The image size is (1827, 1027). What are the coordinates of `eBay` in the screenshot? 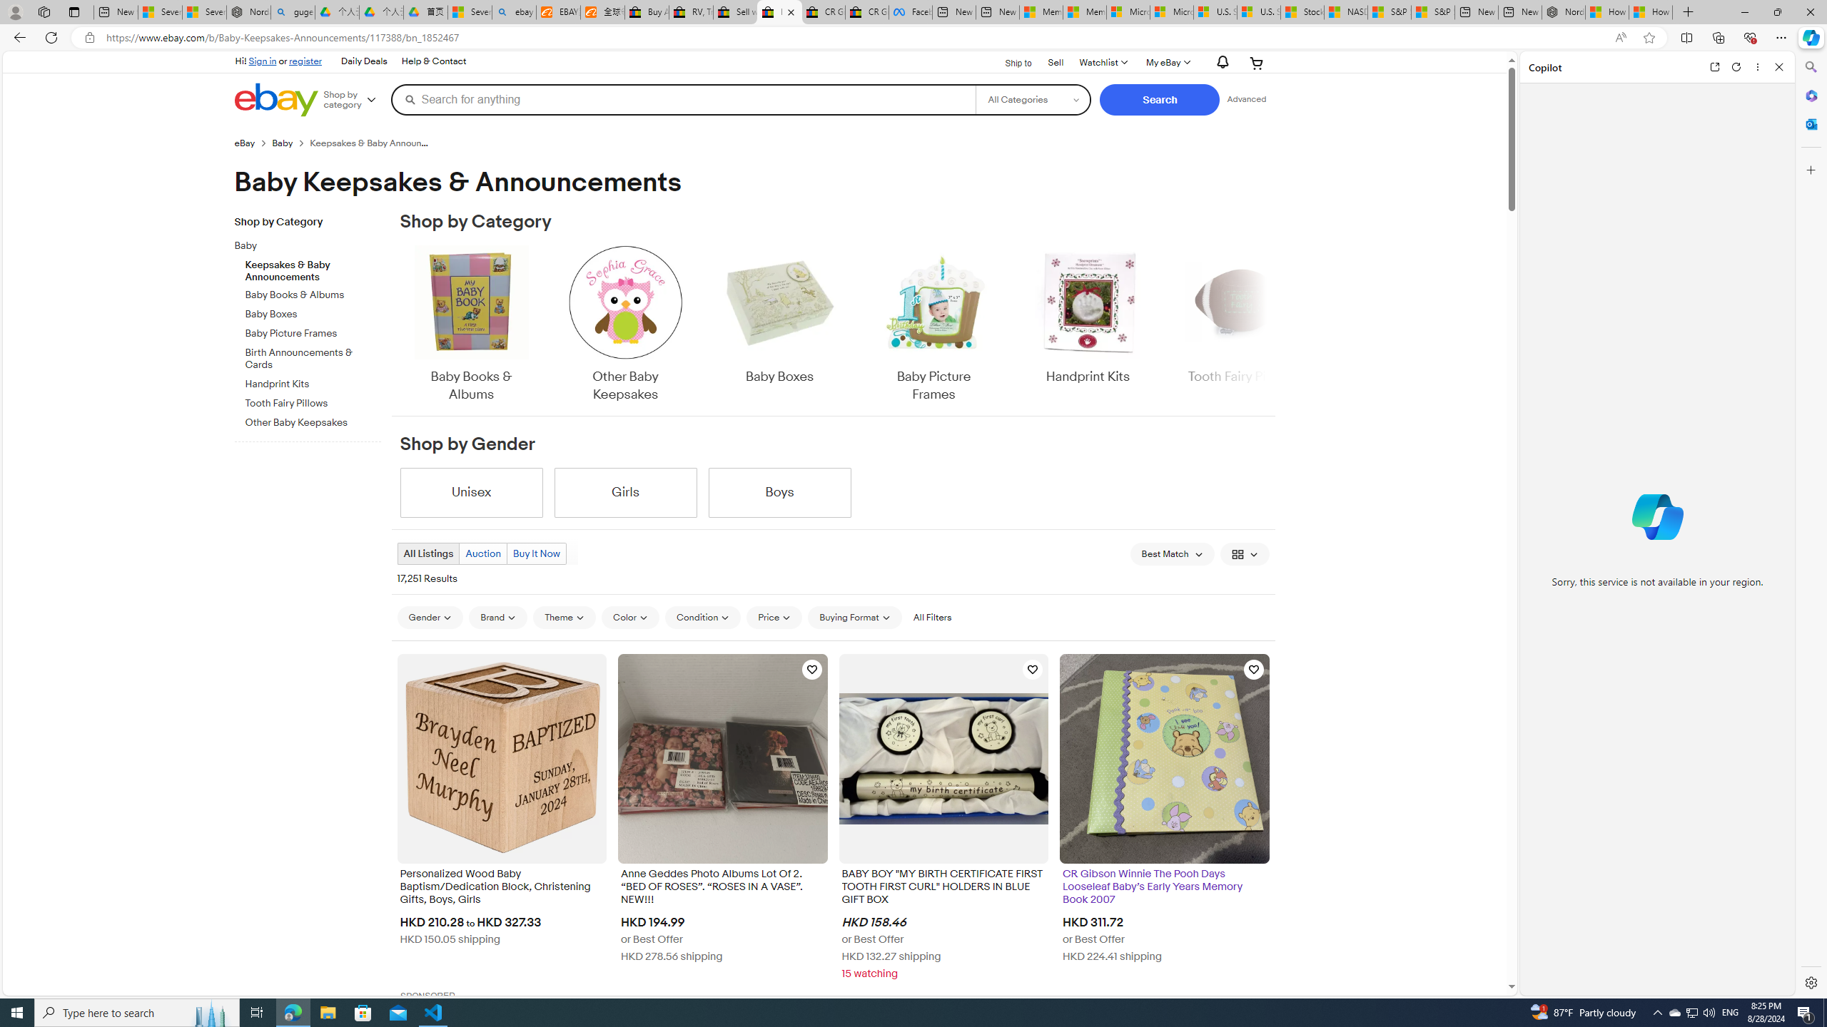 It's located at (244, 143).